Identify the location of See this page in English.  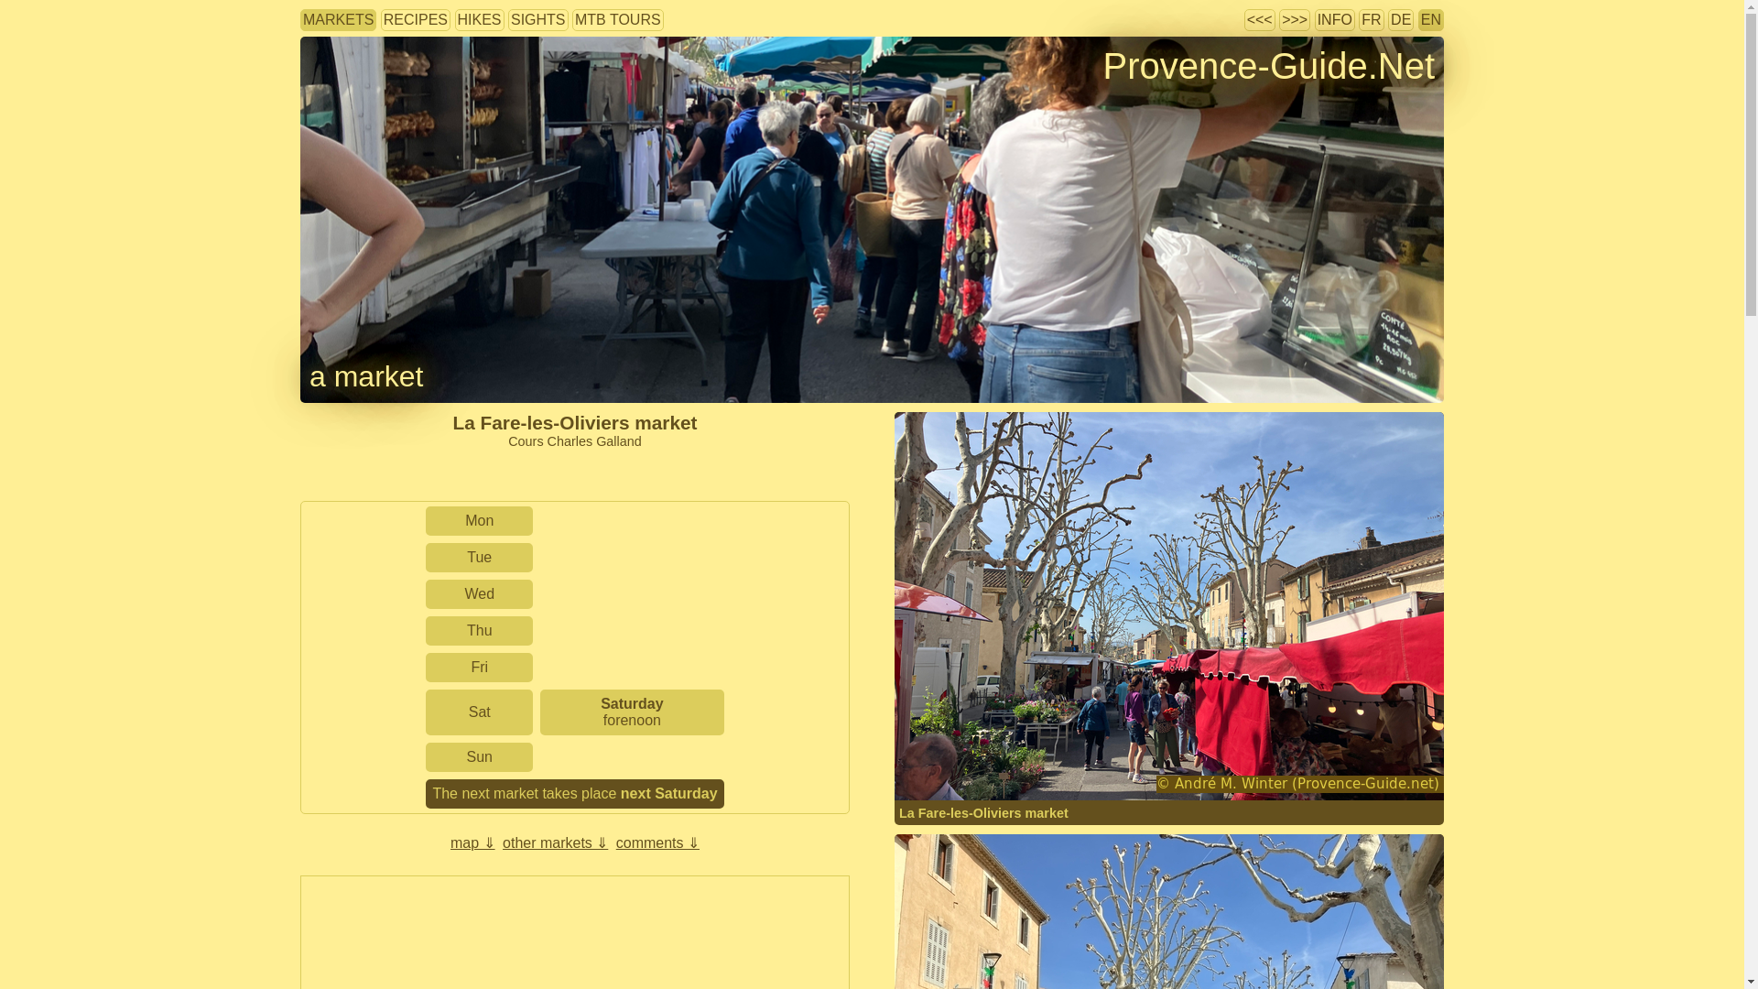
(1430, 19).